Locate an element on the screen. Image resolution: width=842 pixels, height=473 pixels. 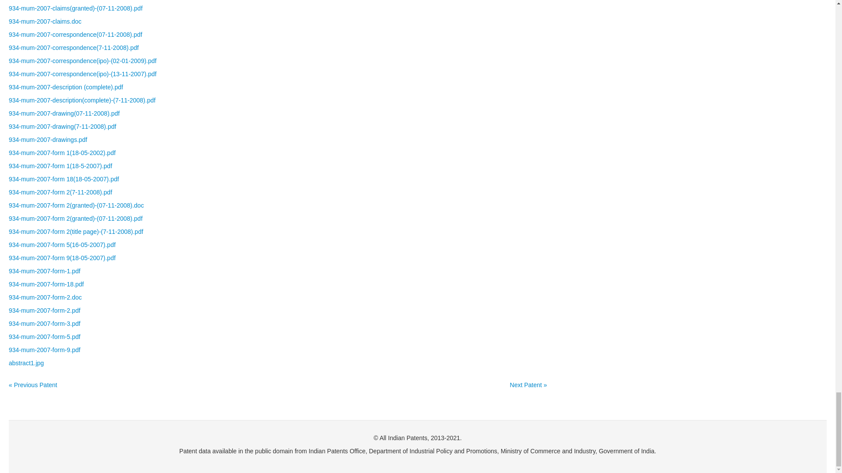
934-mum-2007-form-2.pdf is located at coordinates (44, 310).